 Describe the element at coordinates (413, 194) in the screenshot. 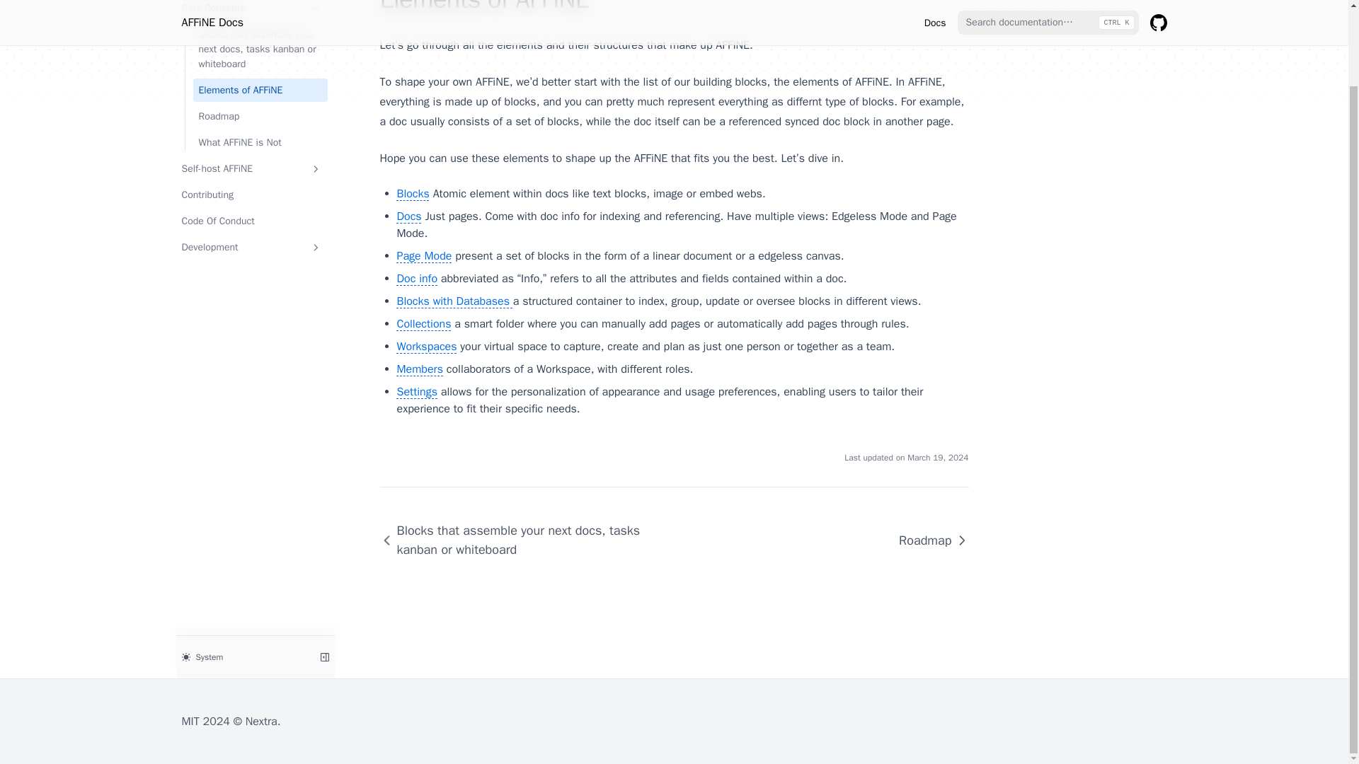

I see `Blocks` at that location.